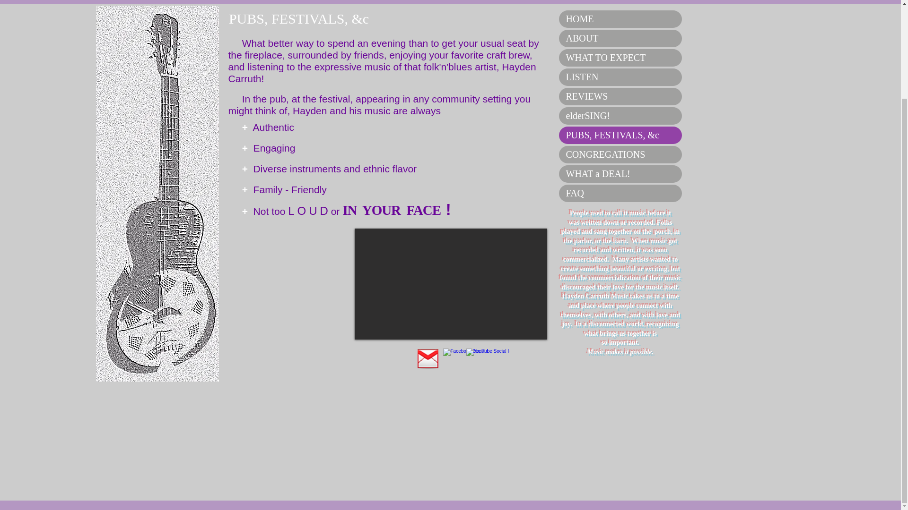  What do you see at coordinates (451, 284) in the screenshot?
I see `External YouTube` at bounding box center [451, 284].